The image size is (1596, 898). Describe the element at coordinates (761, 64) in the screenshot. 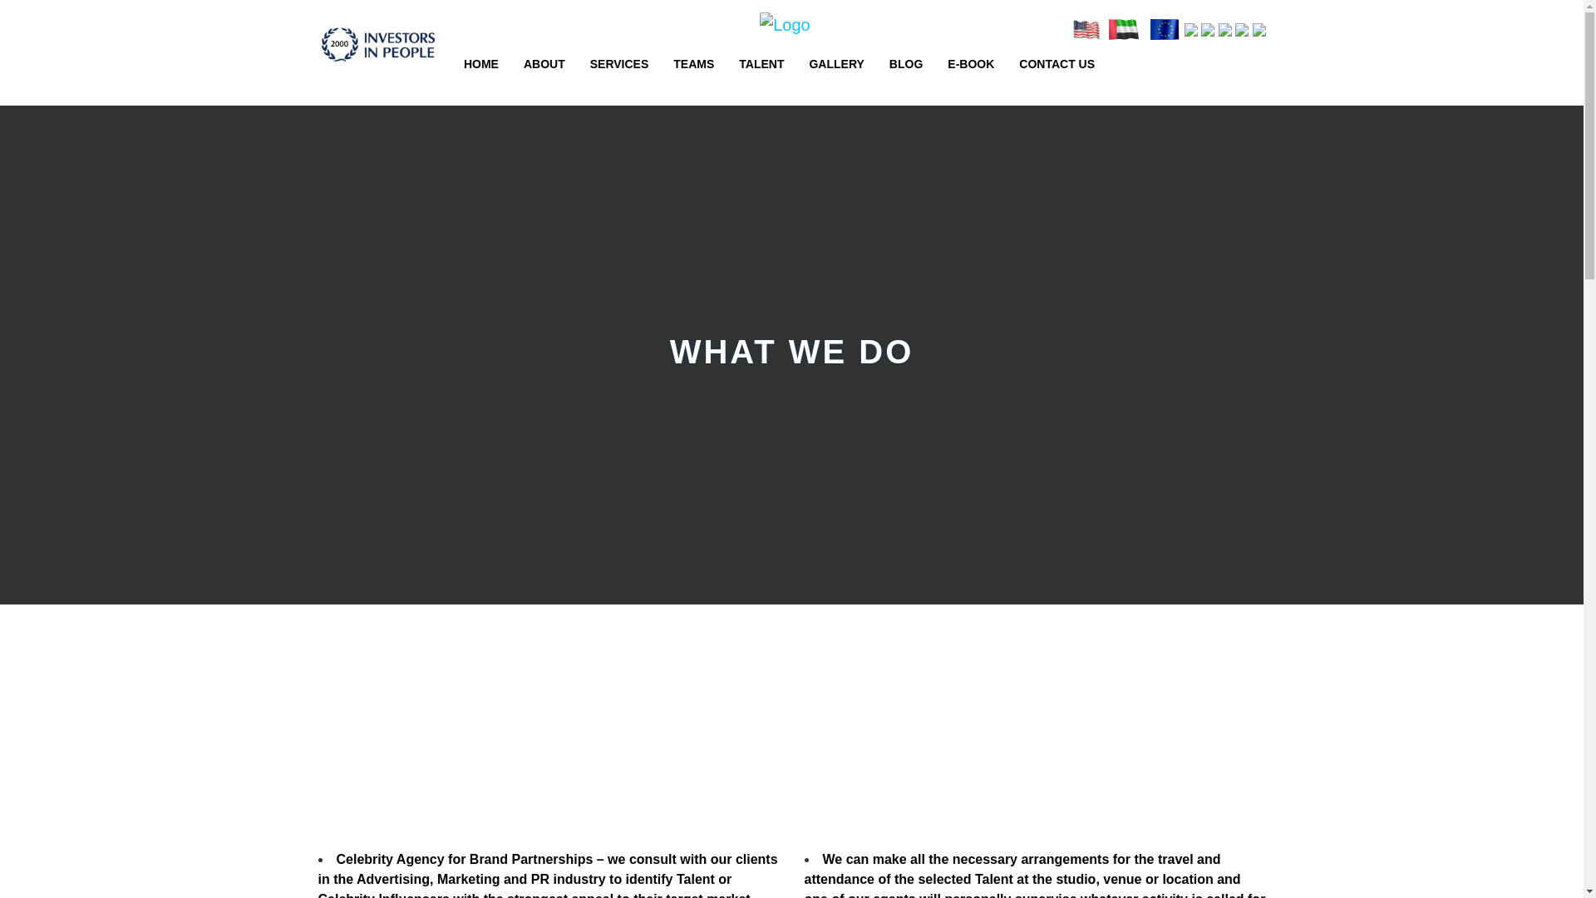

I see `TALENT` at that location.